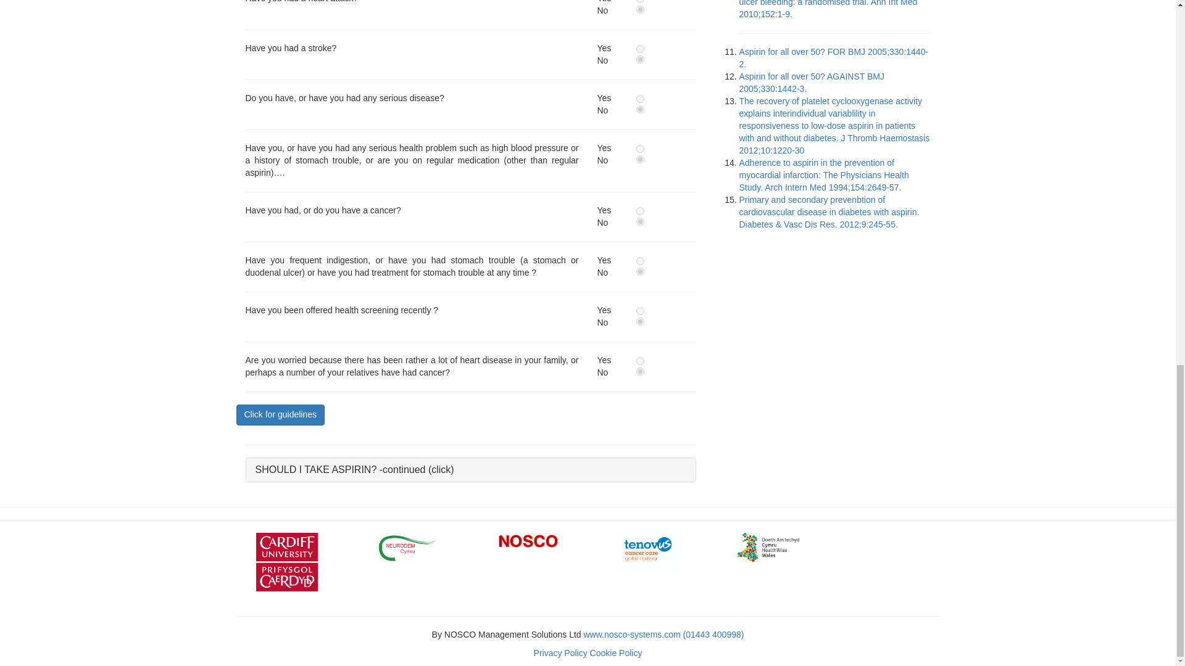 The image size is (1185, 666). Describe the element at coordinates (641, 360) in the screenshot. I see `true` at that location.